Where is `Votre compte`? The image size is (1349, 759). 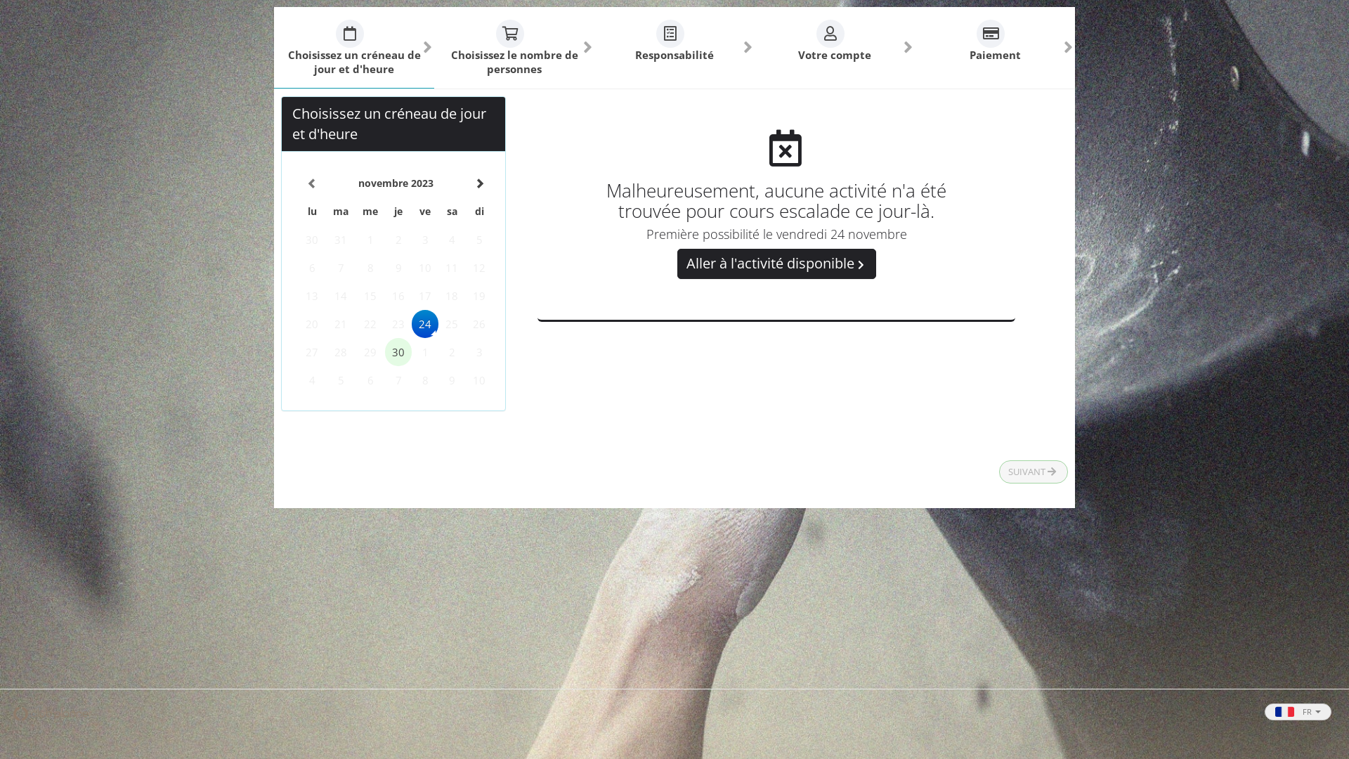 Votre compte is located at coordinates (835, 48).